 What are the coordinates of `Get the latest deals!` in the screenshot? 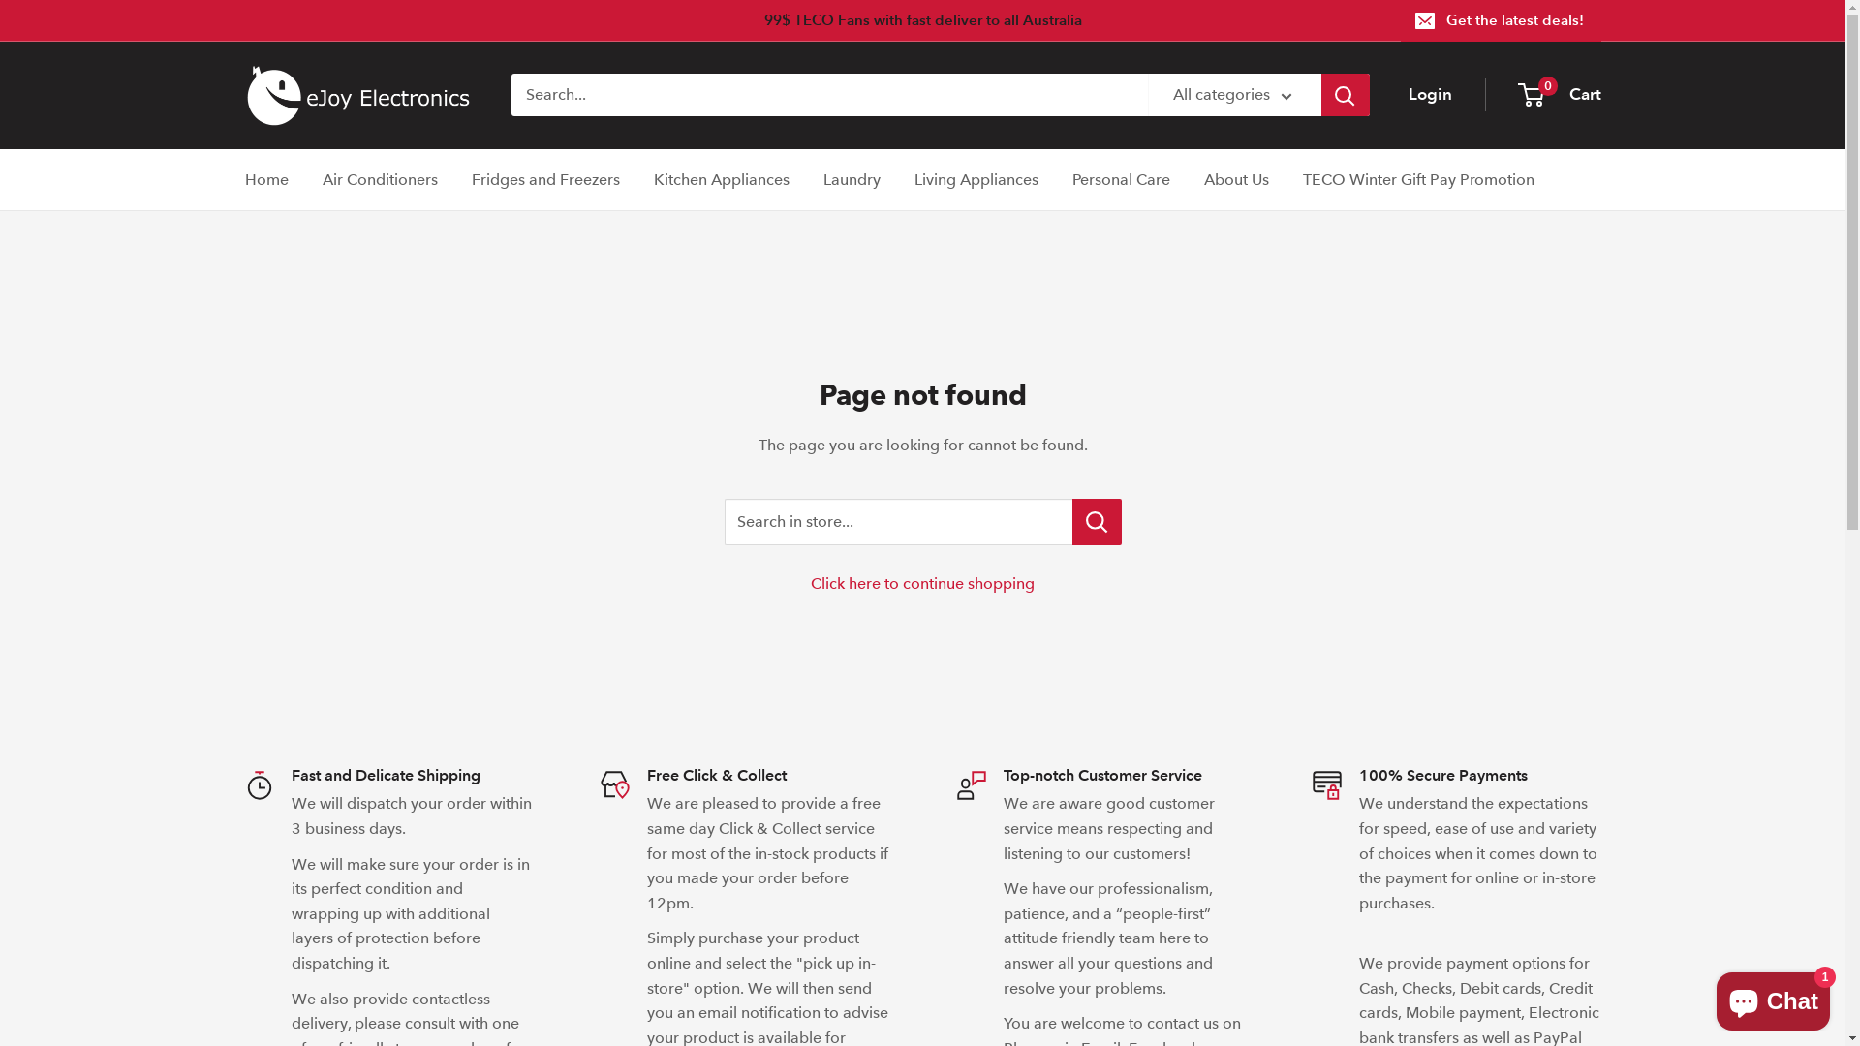 It's located at (1502, 20).